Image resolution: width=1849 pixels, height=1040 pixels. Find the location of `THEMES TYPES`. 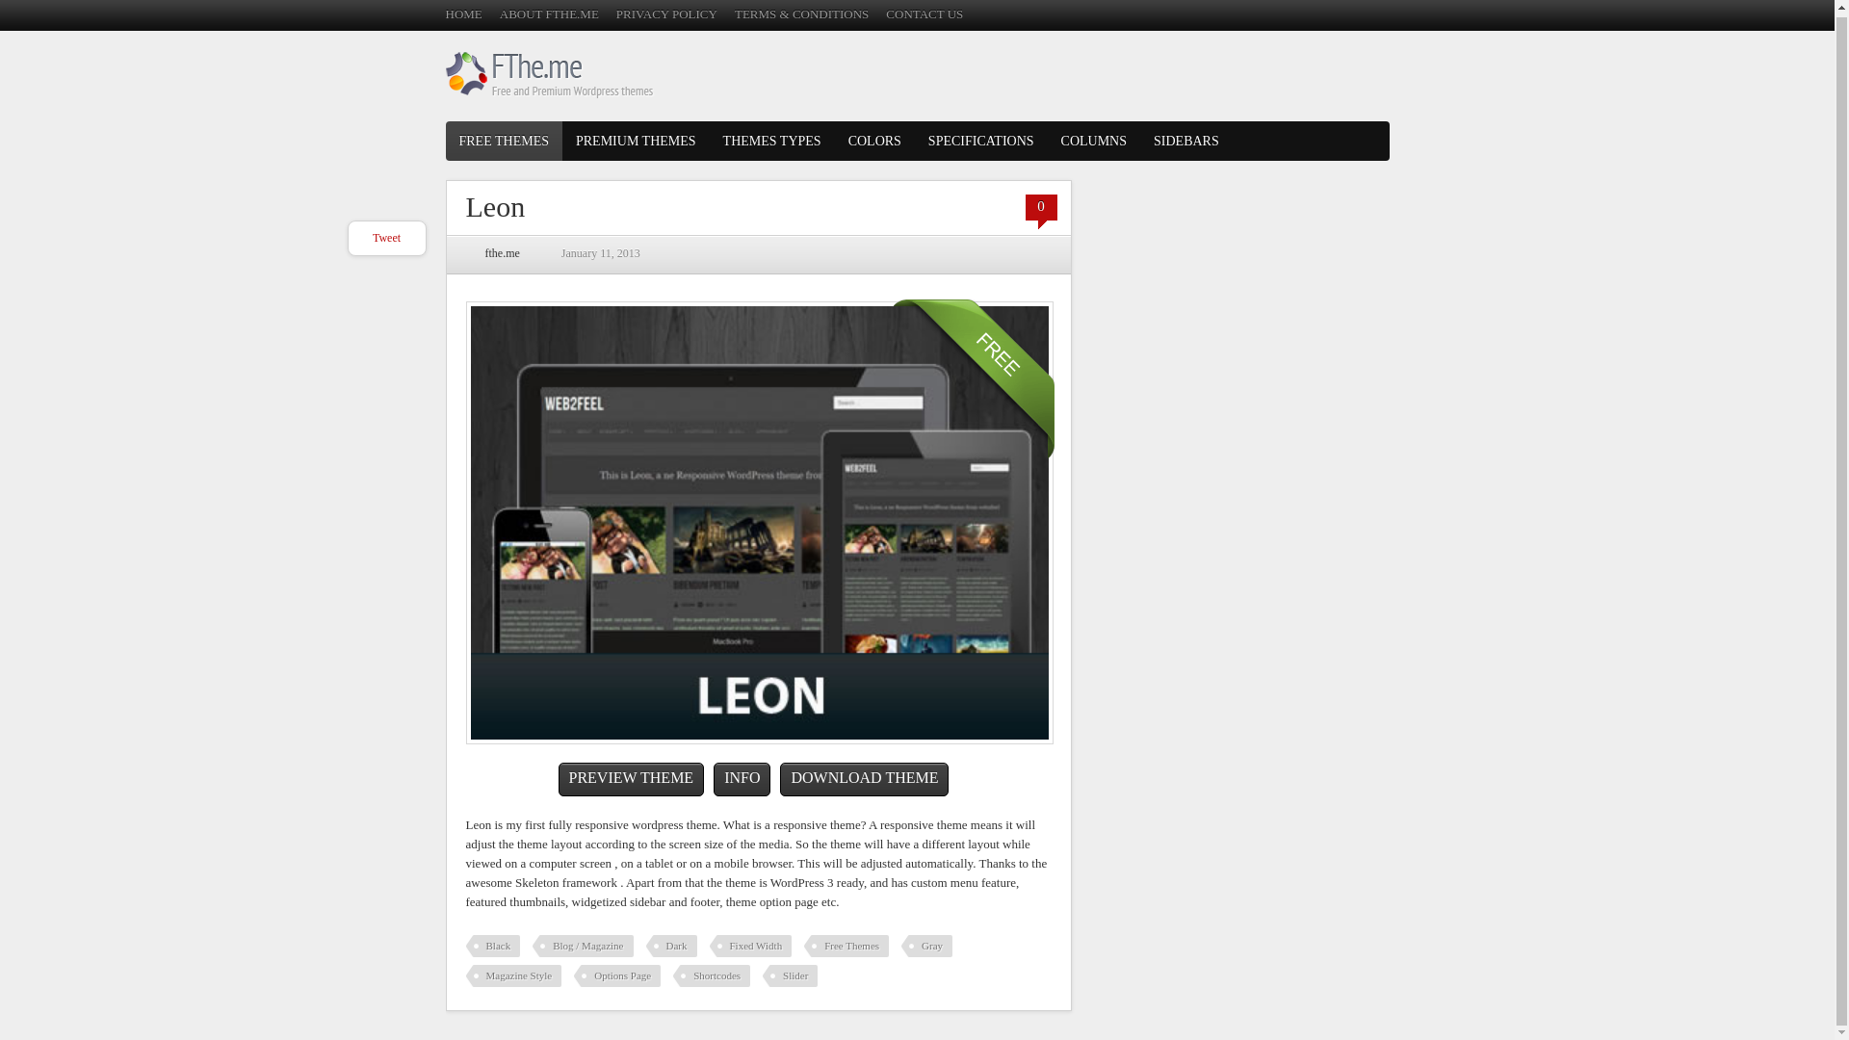

THEMES TYPES is located at coordinates (772, 141).